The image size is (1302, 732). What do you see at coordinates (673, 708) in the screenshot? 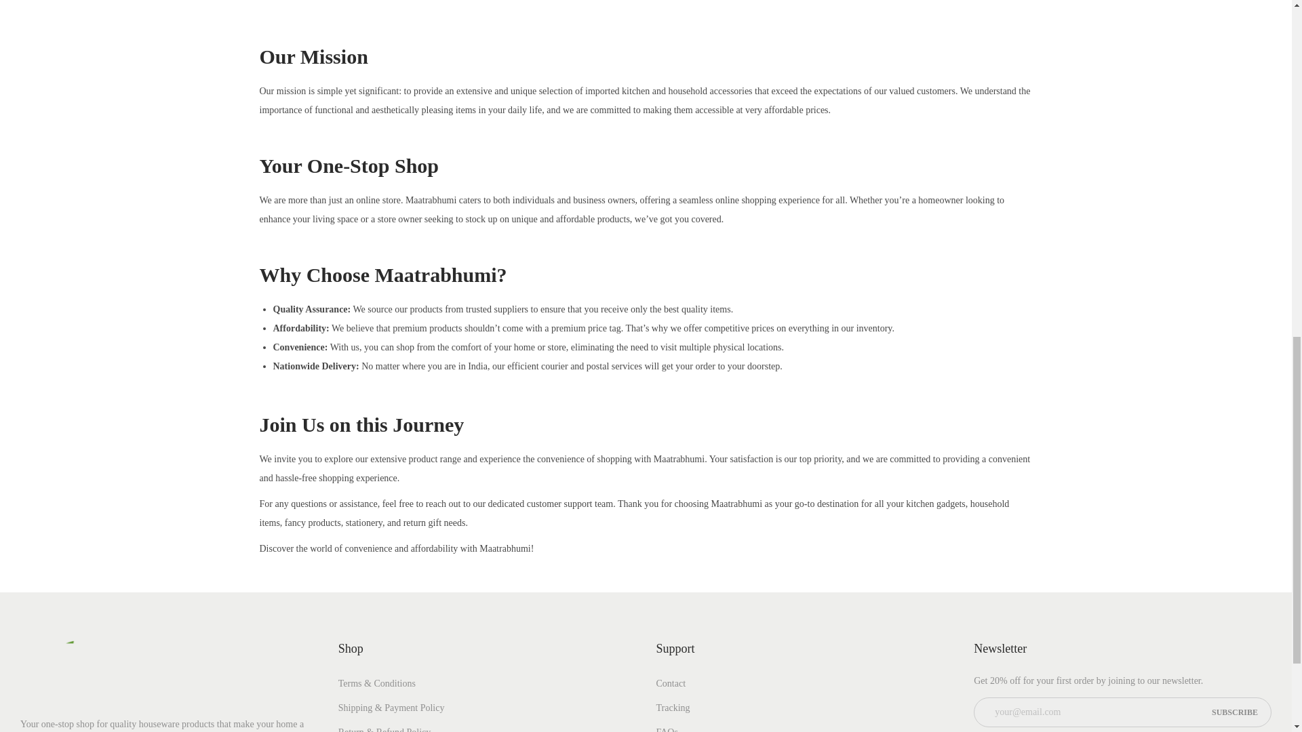
I see `Tracking` at bounding box center [673, 708].